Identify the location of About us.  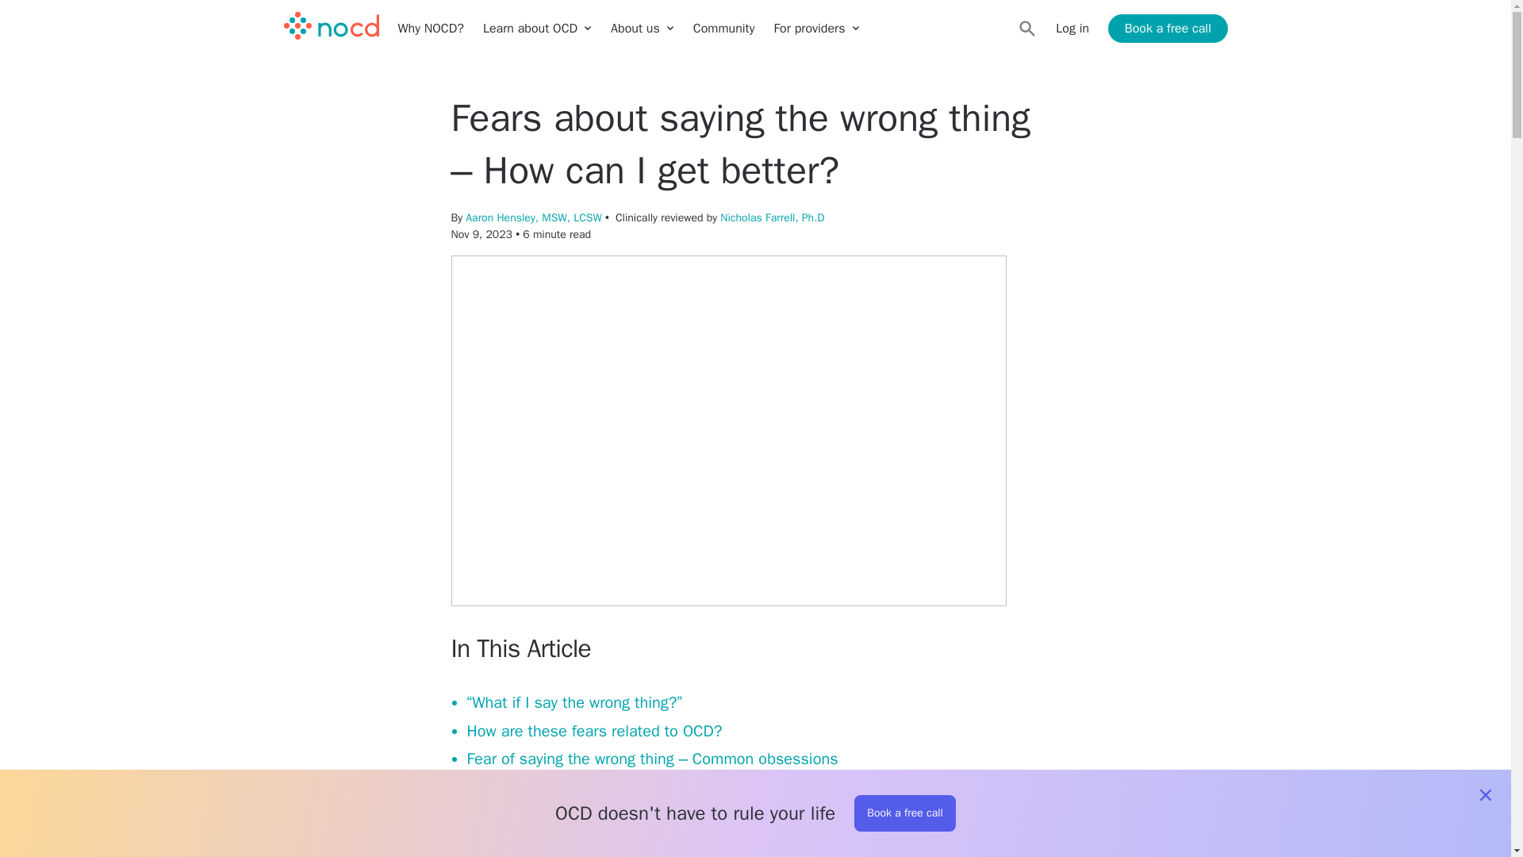
(643, 28).